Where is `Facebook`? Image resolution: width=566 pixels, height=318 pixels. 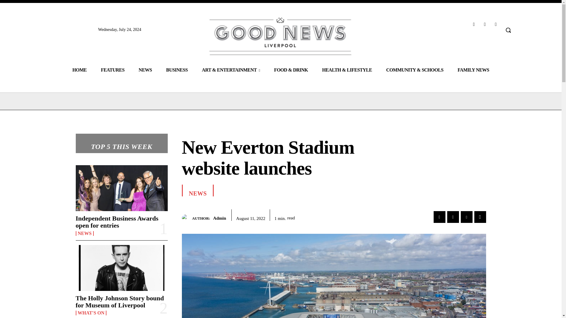 Facebook is located at coordinates (473, 24).